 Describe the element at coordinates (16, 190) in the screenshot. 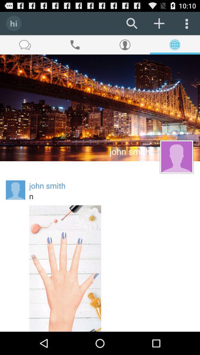

I see `select the icon to the left of the john smith` at that location.